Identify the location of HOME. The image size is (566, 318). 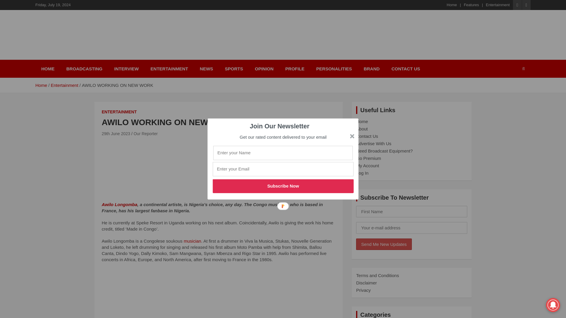
(48, 69).